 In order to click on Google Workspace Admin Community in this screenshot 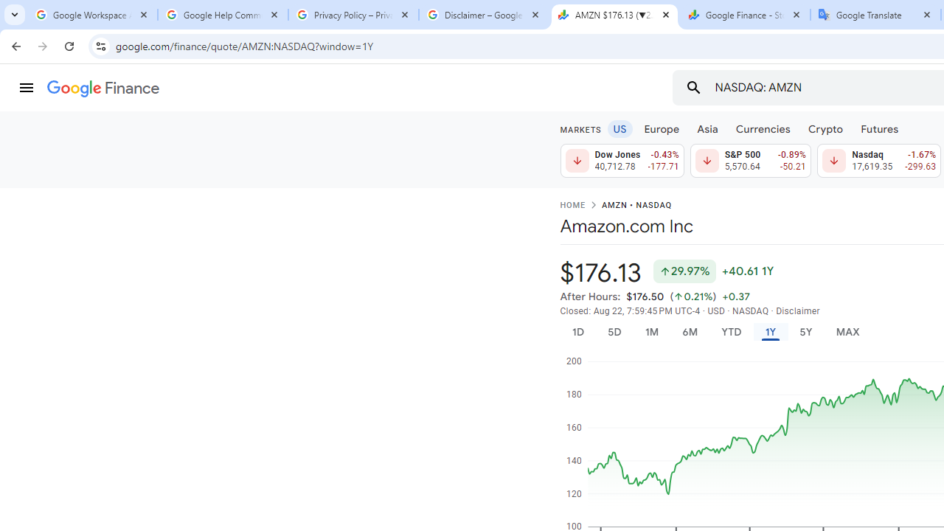, I will do `click(92, 15)`.